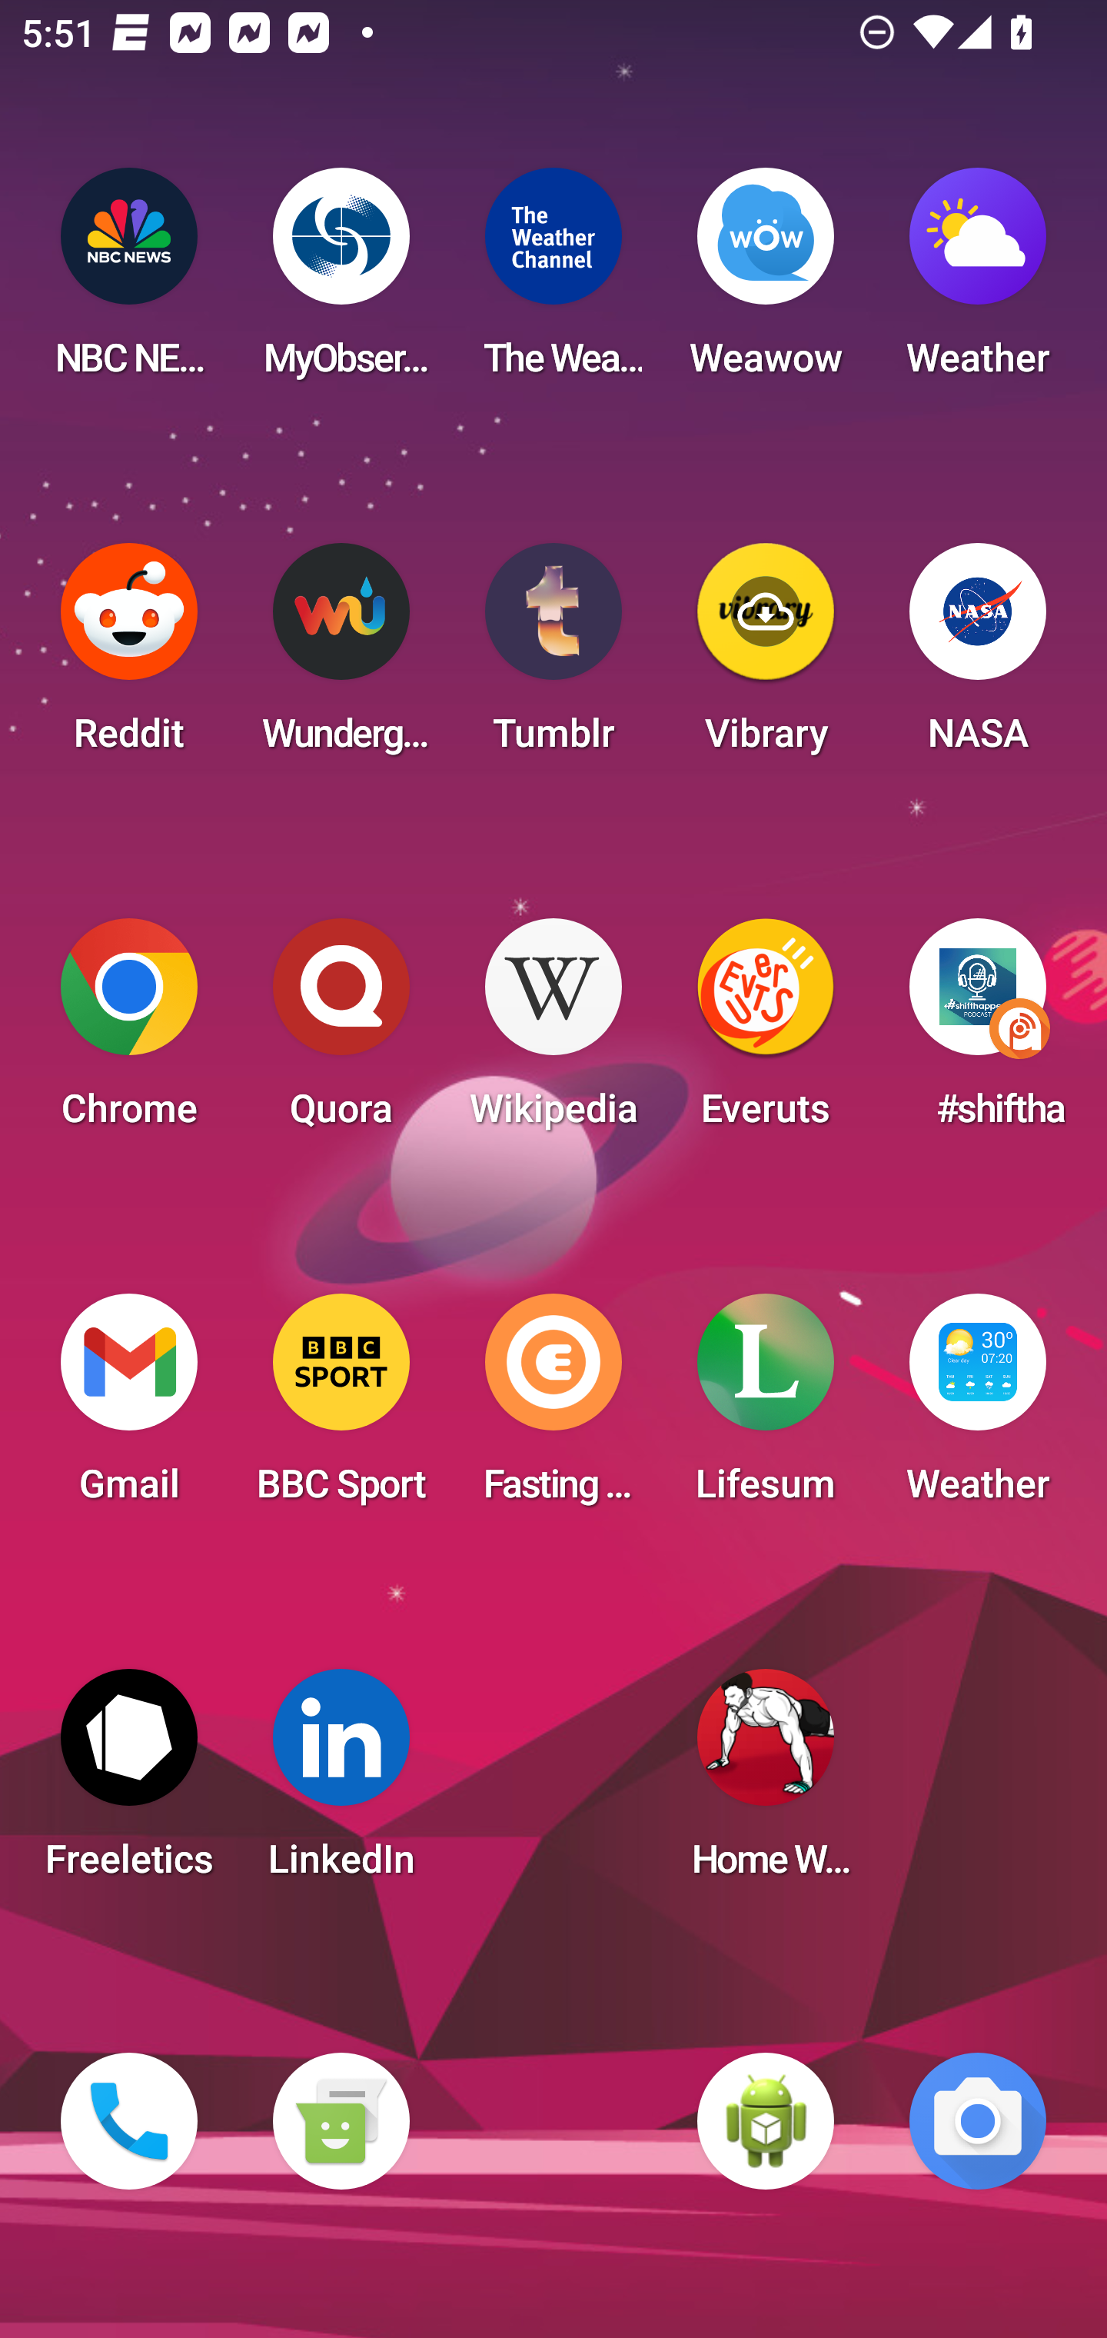 The height and width of the screenshot is (2338, 1107). I want to click on Home Workout, so click(766, 1783).